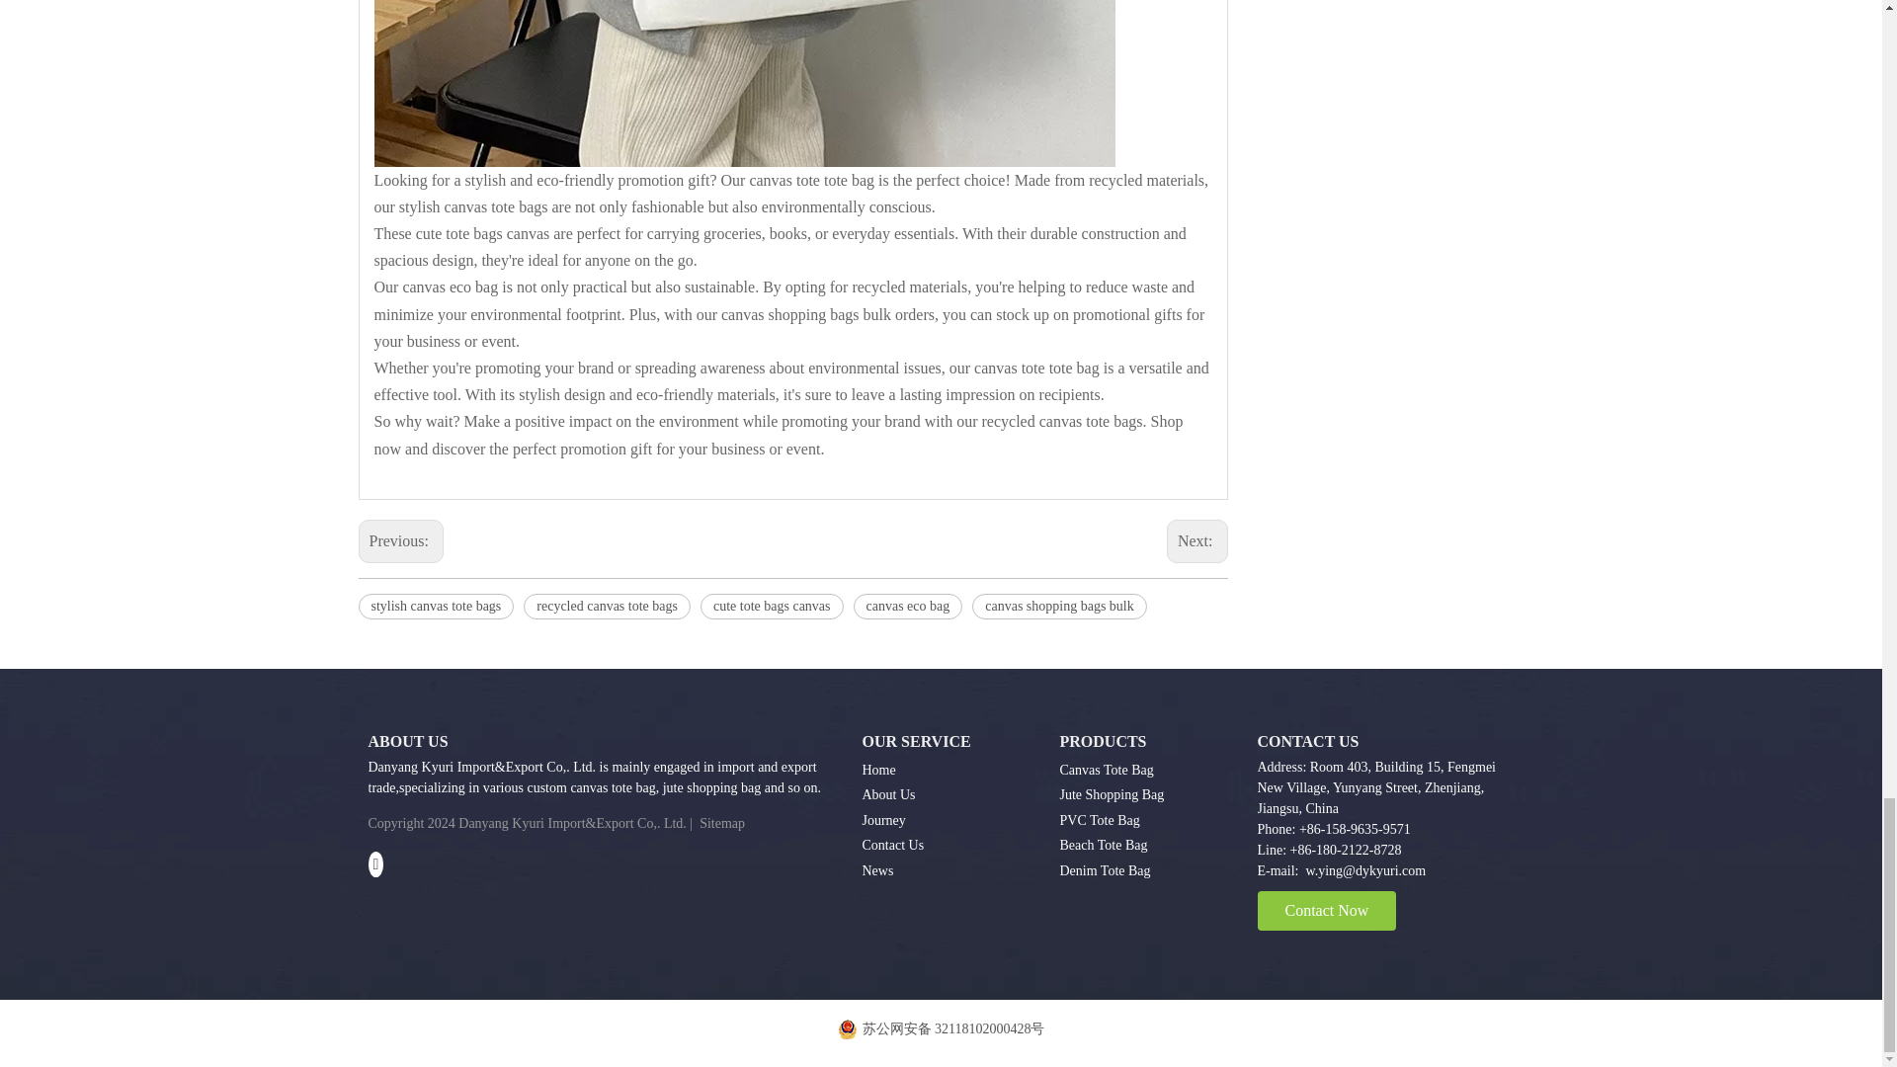 The image size is (1897, 1067). What do you see at coordinates (887, 794) in the screenshot?
I see `About Us` at bounding box center [887, 794].